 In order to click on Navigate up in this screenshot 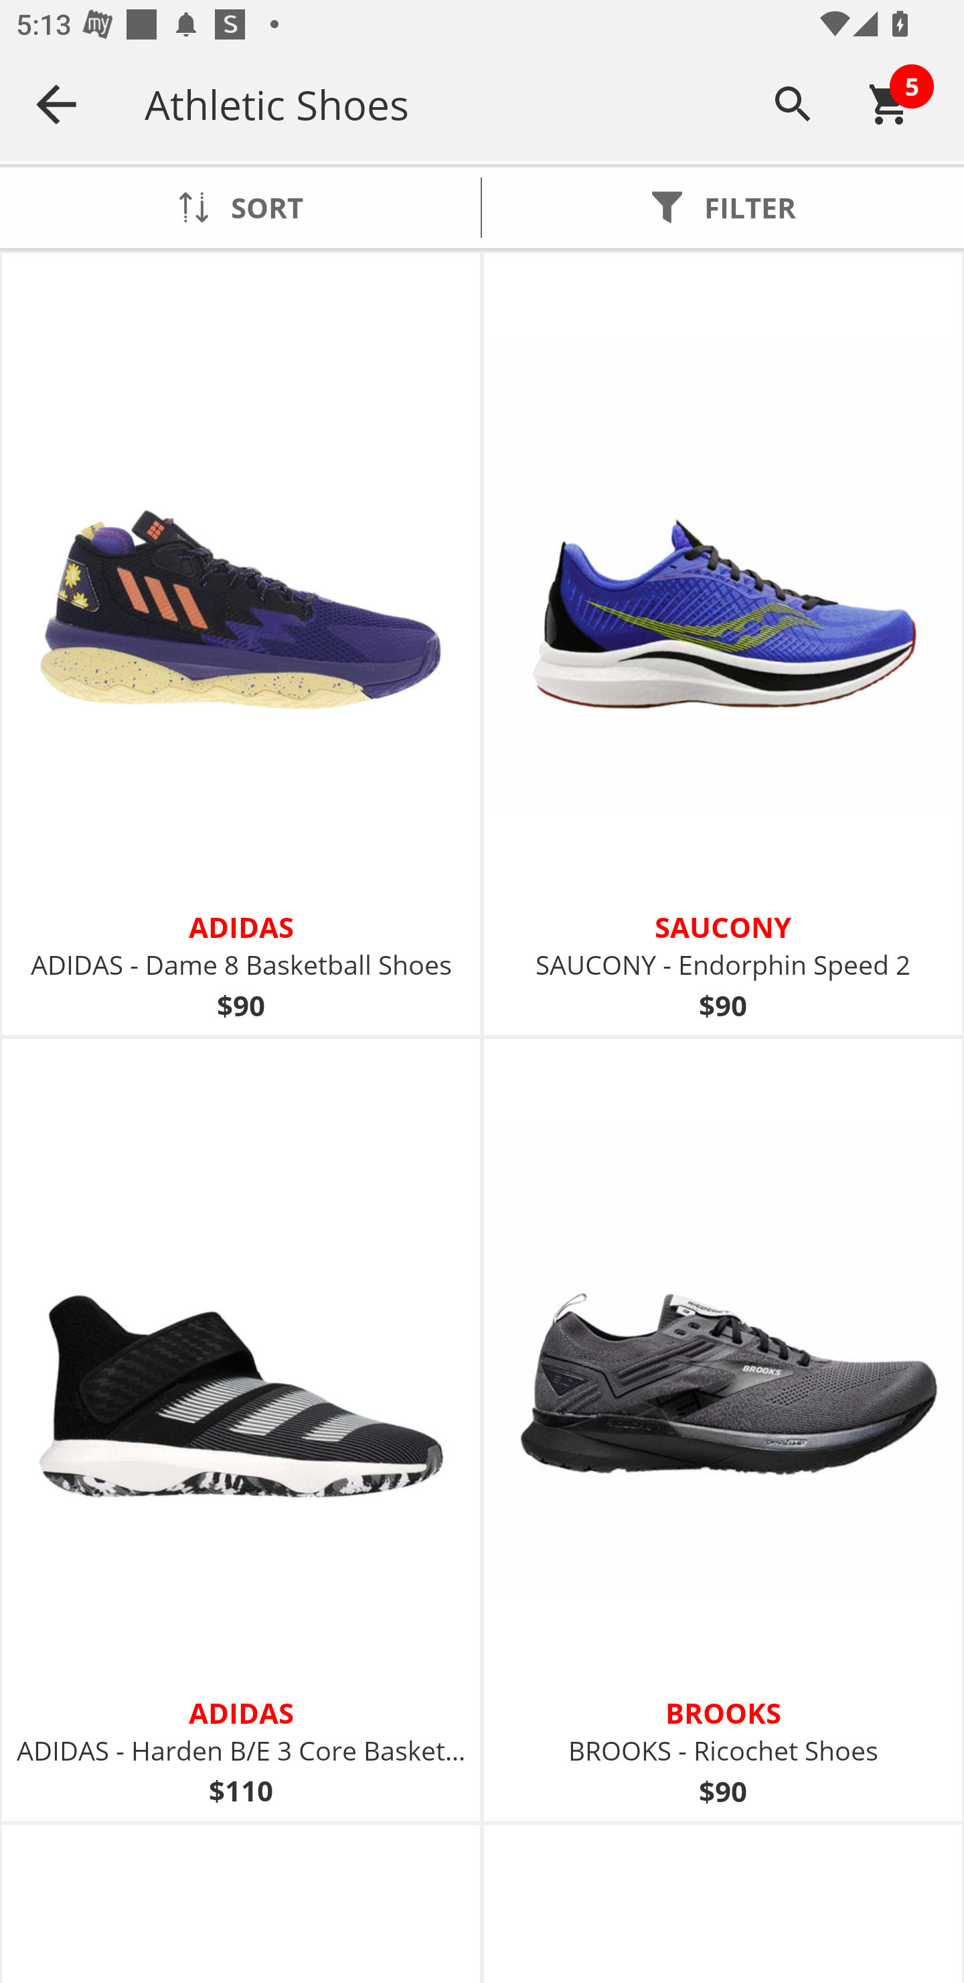, I will do `click(56, 104)`.